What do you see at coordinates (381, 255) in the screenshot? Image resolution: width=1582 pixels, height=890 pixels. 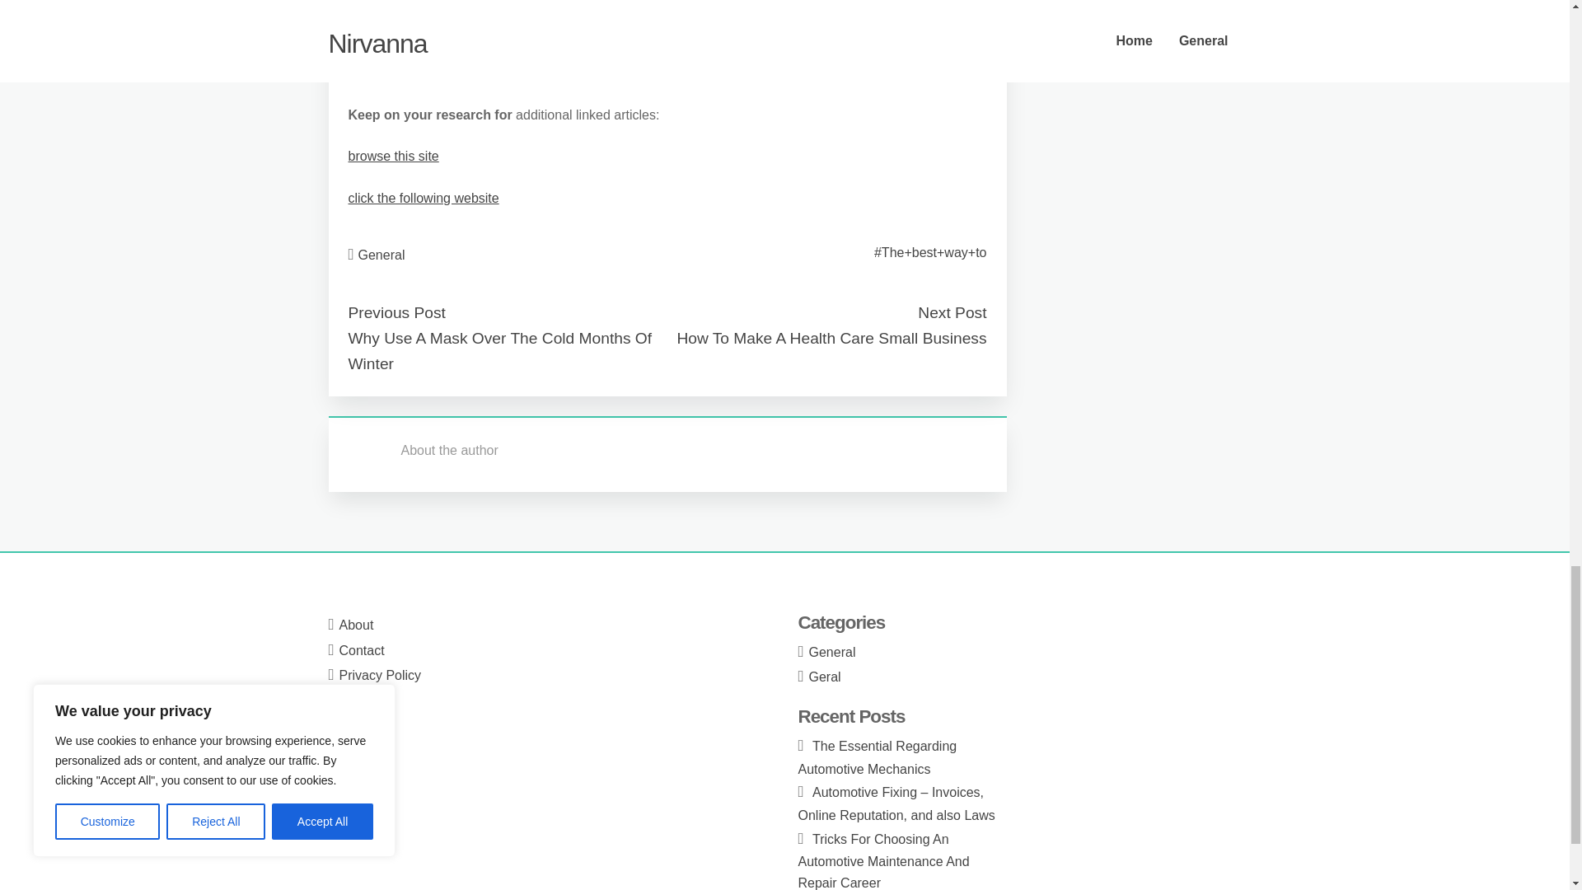 I see `General` at bounding box center [381, 255].